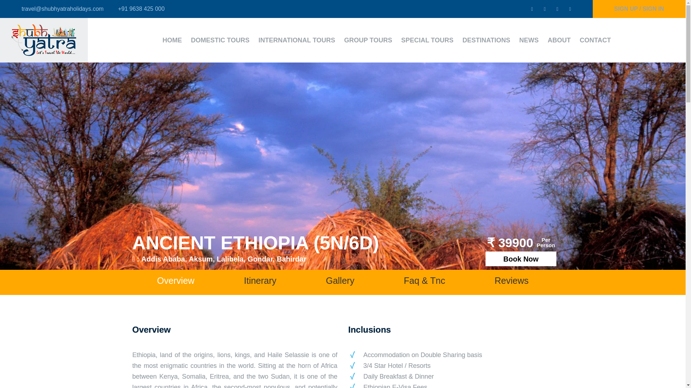 The height and width of the screenshot is (388, 691). Describe the element at coordinates (172, 40) in the screenshot. I see `HOME` at that location.